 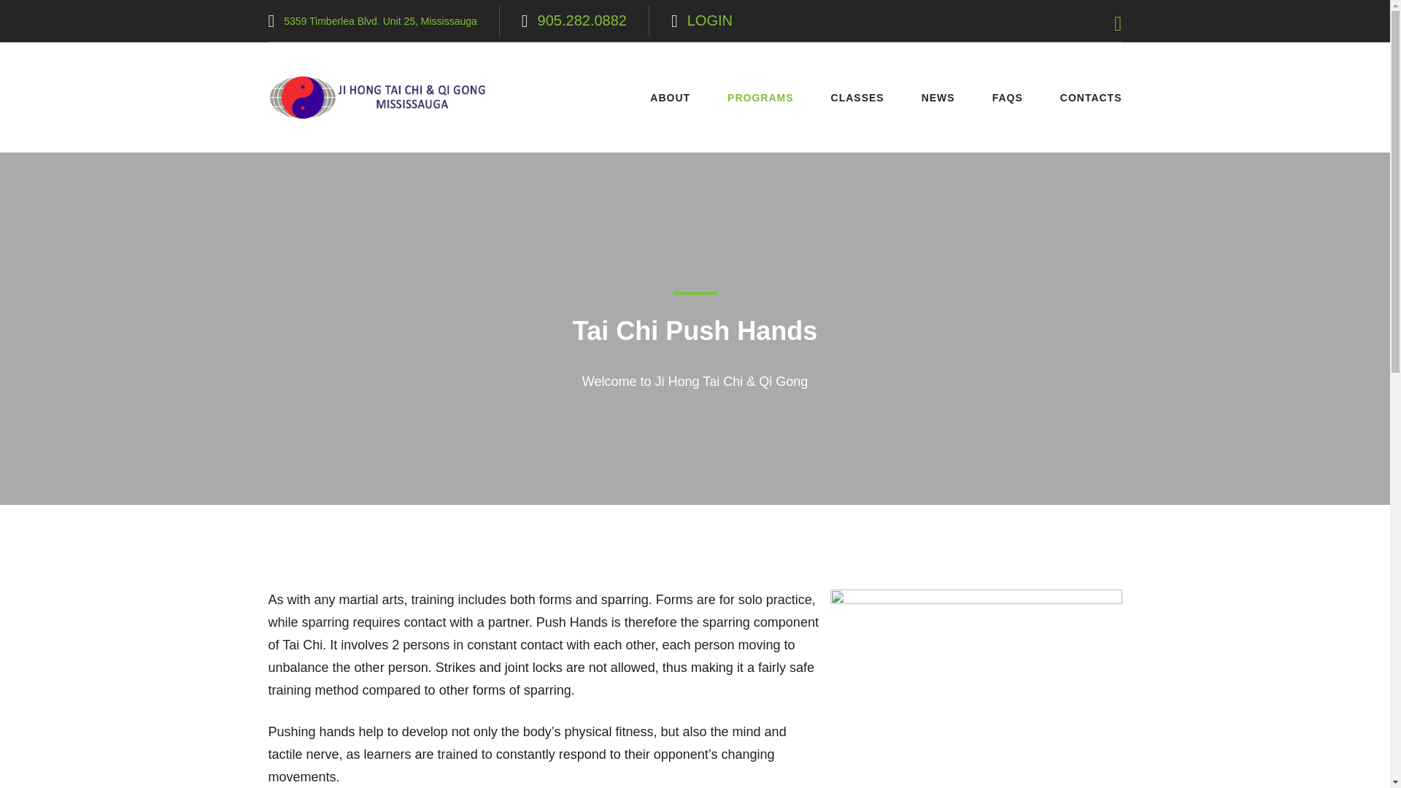 What do you see at coordinates (1013, 98) in the screenshot?
I see `FAQS` at bounding box center [1013, 98].